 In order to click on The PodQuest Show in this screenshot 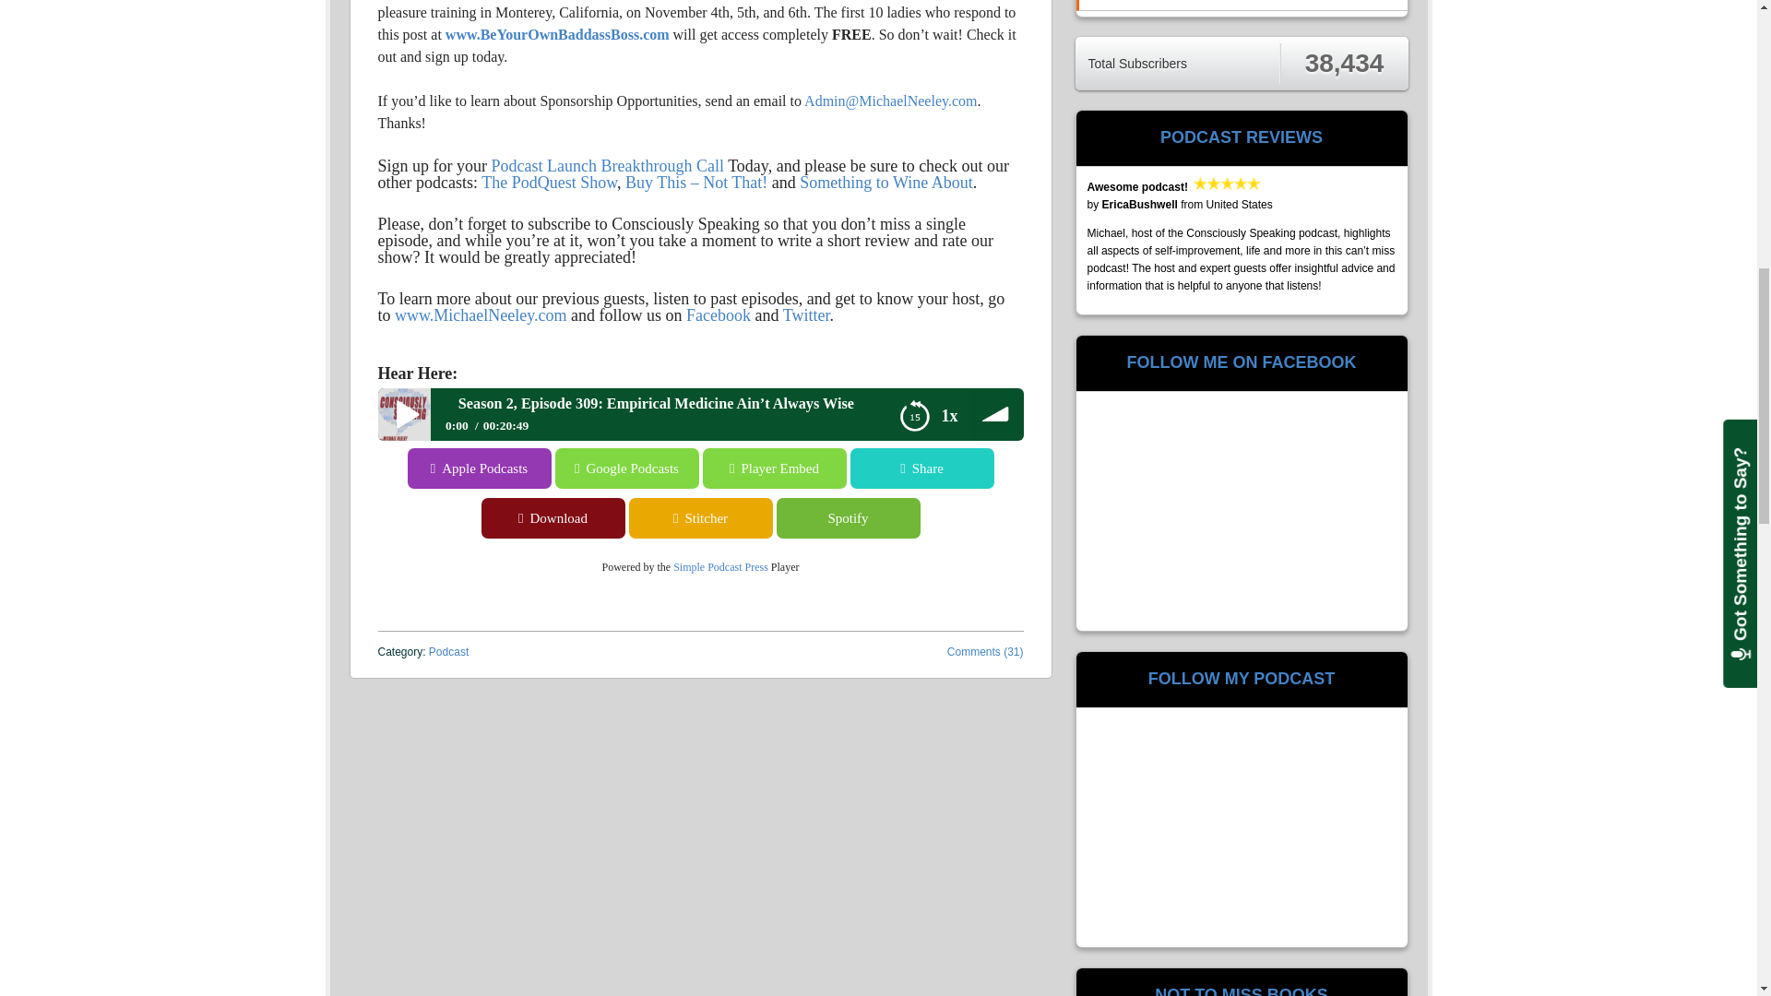, I will do `click(549, 183)`.